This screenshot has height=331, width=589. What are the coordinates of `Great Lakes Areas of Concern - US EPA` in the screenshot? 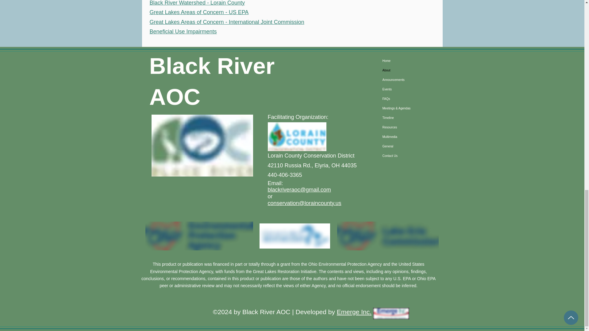 It's located at (199, 12).